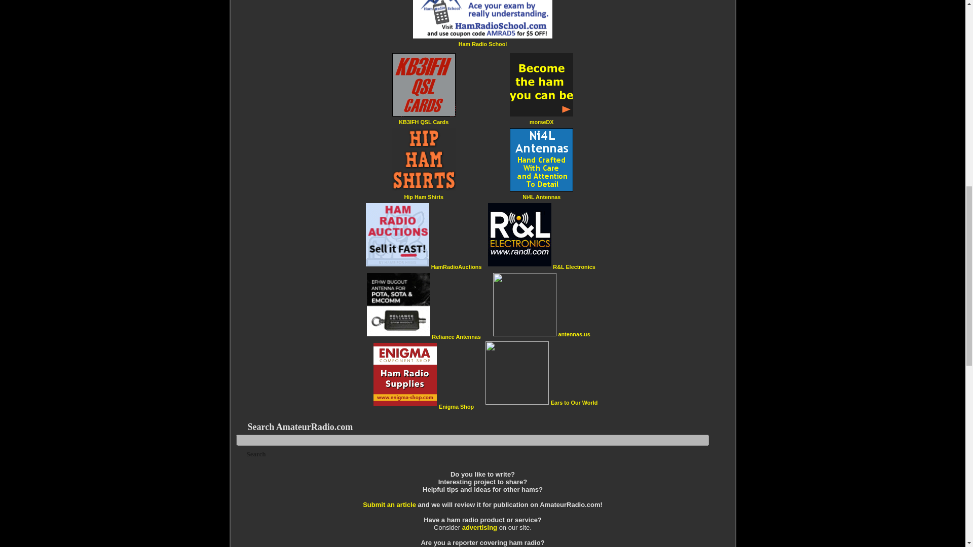 This screenshot has width=973, height=547. I want to click on KB3IFH QSL Cards, so click(424, 122).